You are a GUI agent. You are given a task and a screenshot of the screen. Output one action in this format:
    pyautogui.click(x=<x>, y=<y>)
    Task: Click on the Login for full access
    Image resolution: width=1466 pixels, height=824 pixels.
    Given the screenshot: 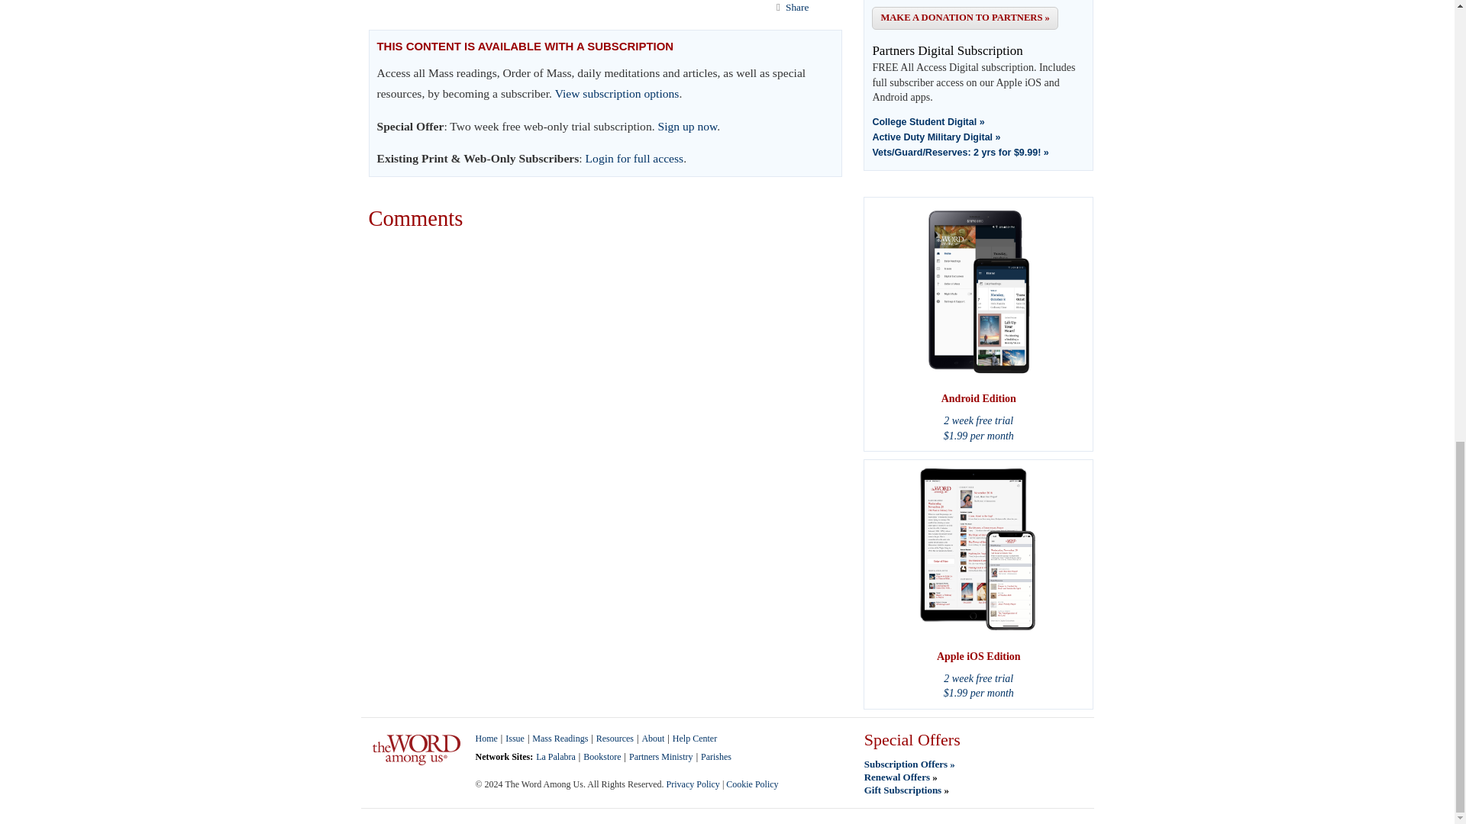 What is the action you would take?
    pyautogui.click(x=635, y=158)
    